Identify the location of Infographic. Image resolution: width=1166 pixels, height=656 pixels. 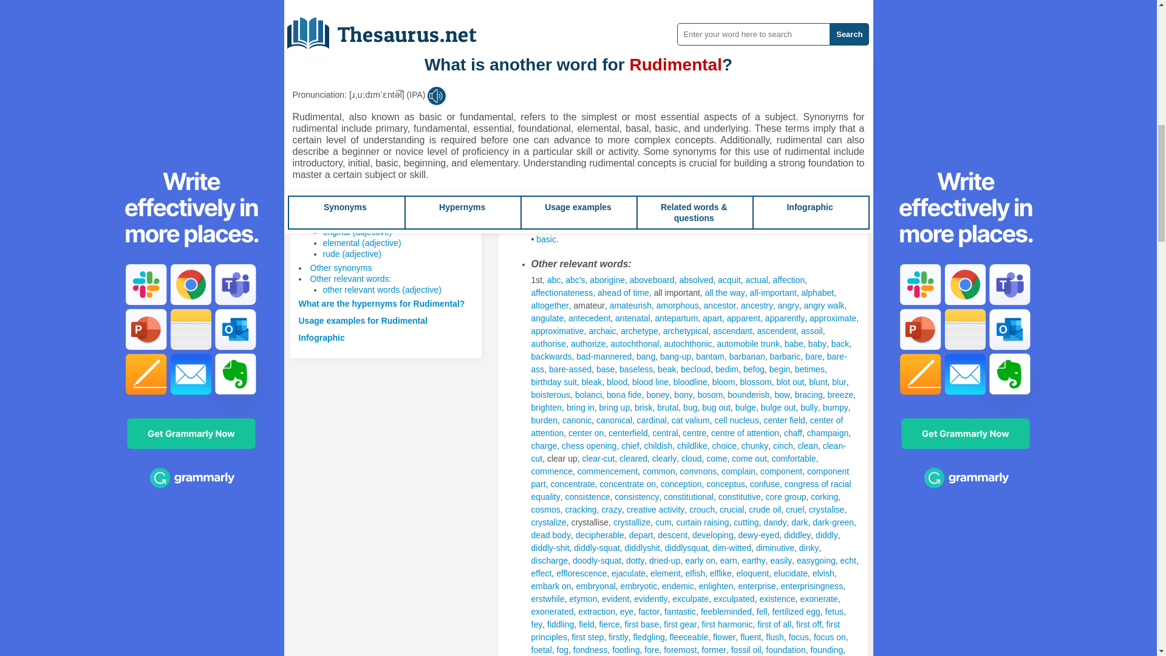
(322, 337).